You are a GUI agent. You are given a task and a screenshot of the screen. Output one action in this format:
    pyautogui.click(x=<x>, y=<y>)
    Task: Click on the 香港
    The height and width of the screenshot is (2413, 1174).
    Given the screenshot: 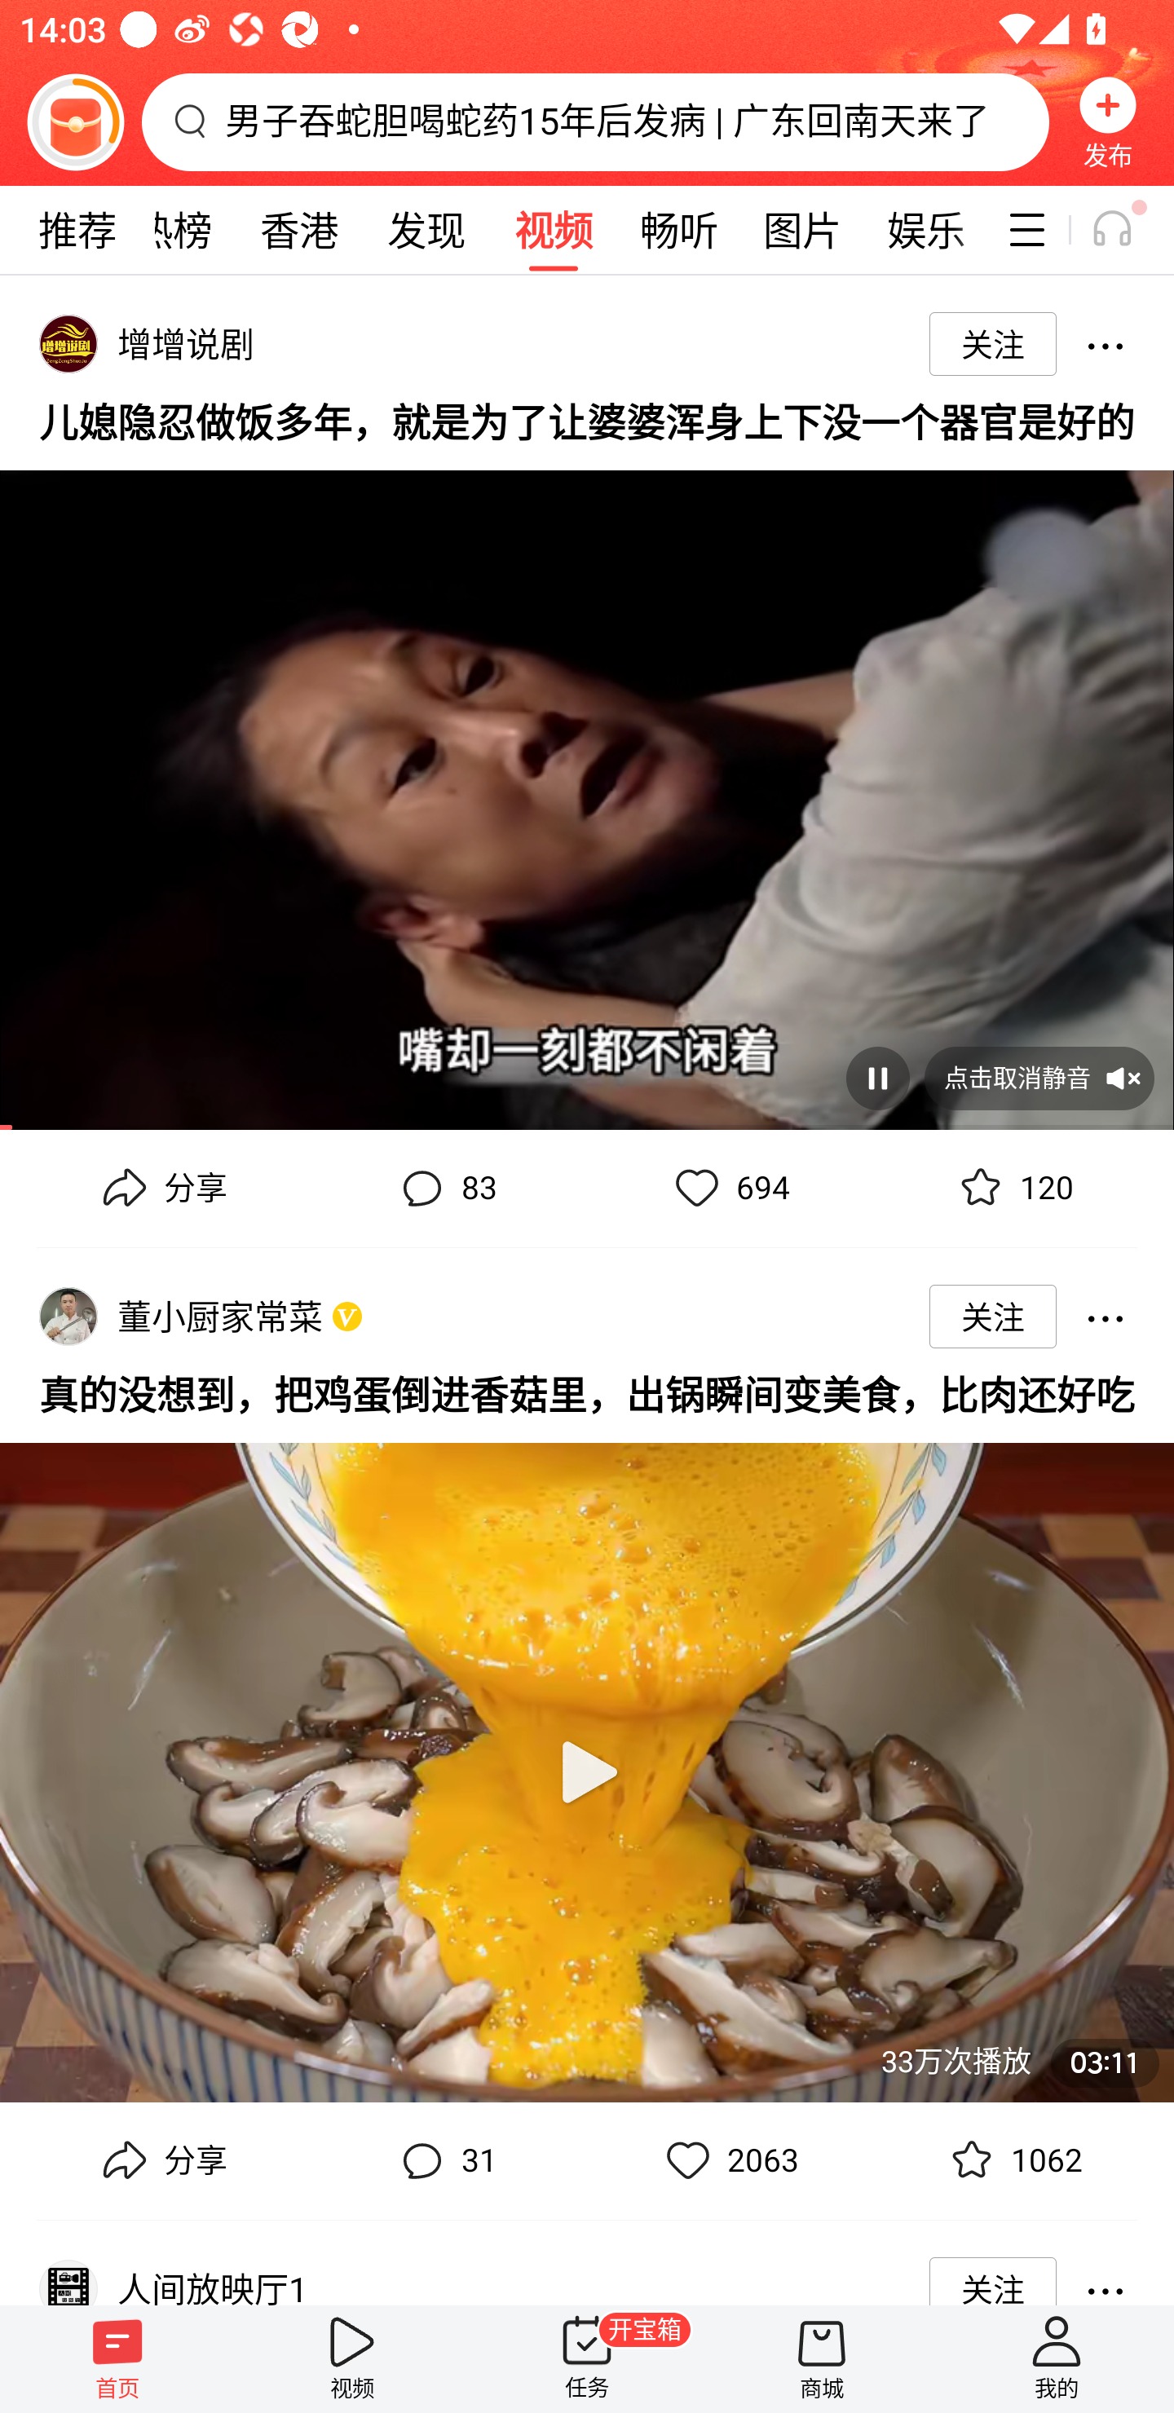 What is the action you would take?
    pyautogui.click(x=298, y=230)
    